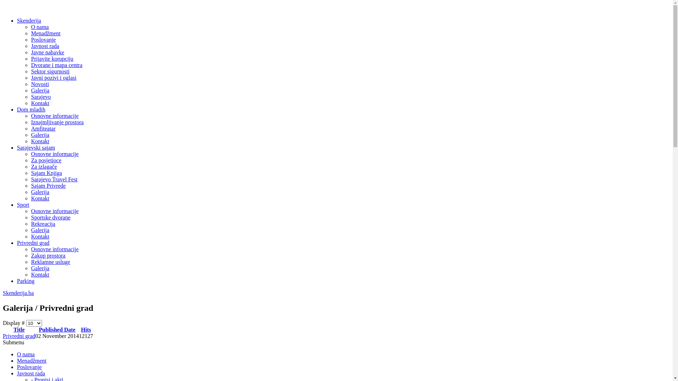 The image size is (678, 381). Describe the element at coordinates (43, 224) in the screenshot. I see `Rekreacija` at that location.